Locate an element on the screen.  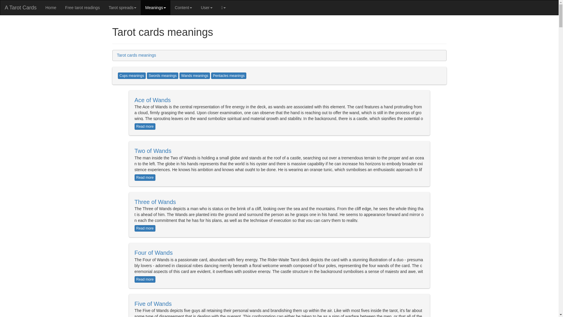
Tarot Pentacles meanings is located at coordinates (229, 76).